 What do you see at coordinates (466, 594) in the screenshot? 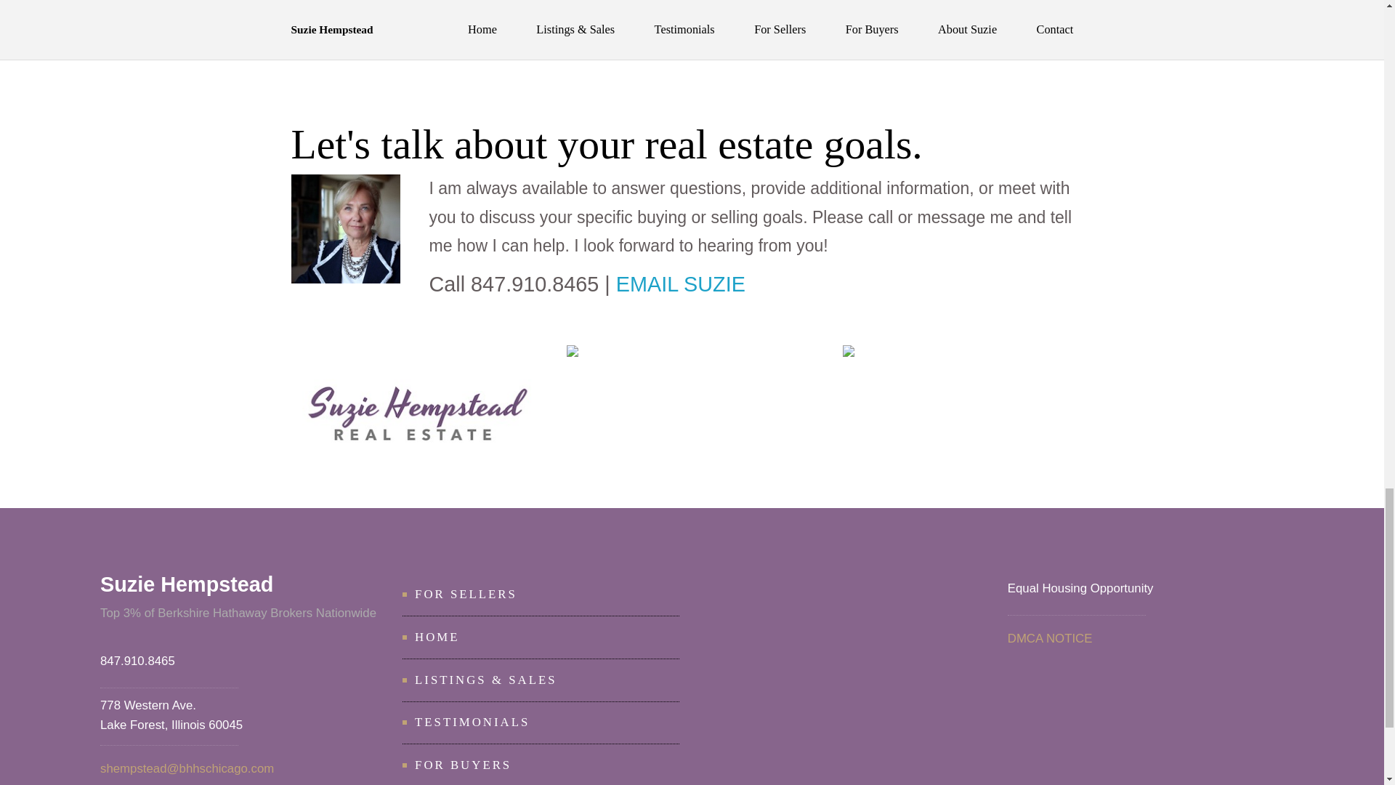
I see `FOR SELLERS` at bounding box center [466, 594].